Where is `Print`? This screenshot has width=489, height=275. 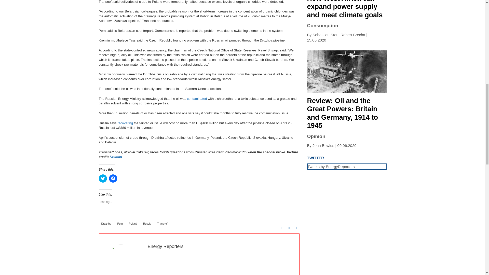
Print is located at coordinates (289, 228).